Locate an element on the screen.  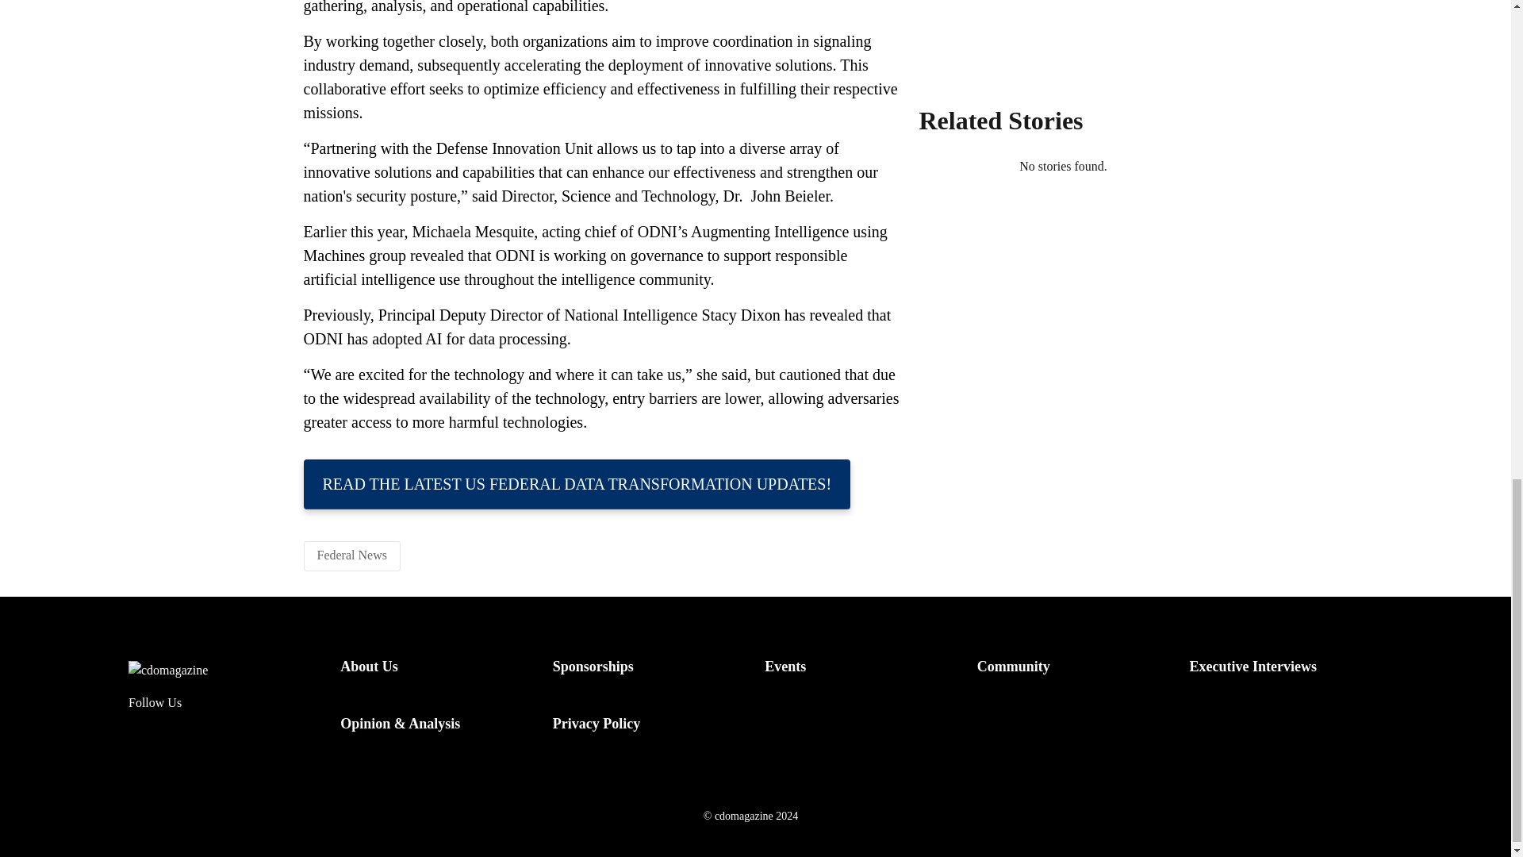
READ THE LATEST US FEDERAL DATA TRANSFORMATION UPDATES! is located at coordinates (576, 484).